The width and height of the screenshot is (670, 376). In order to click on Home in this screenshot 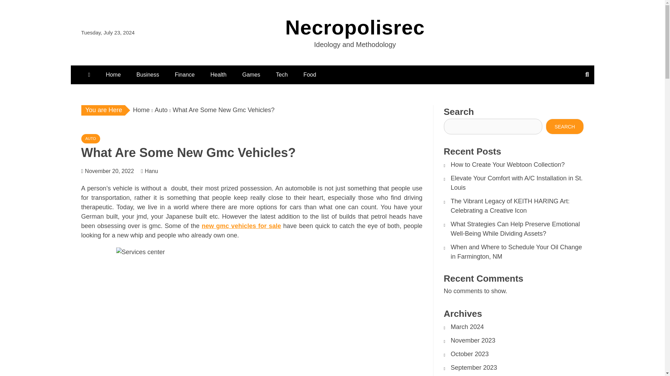, I will do `click(113, 75)`.